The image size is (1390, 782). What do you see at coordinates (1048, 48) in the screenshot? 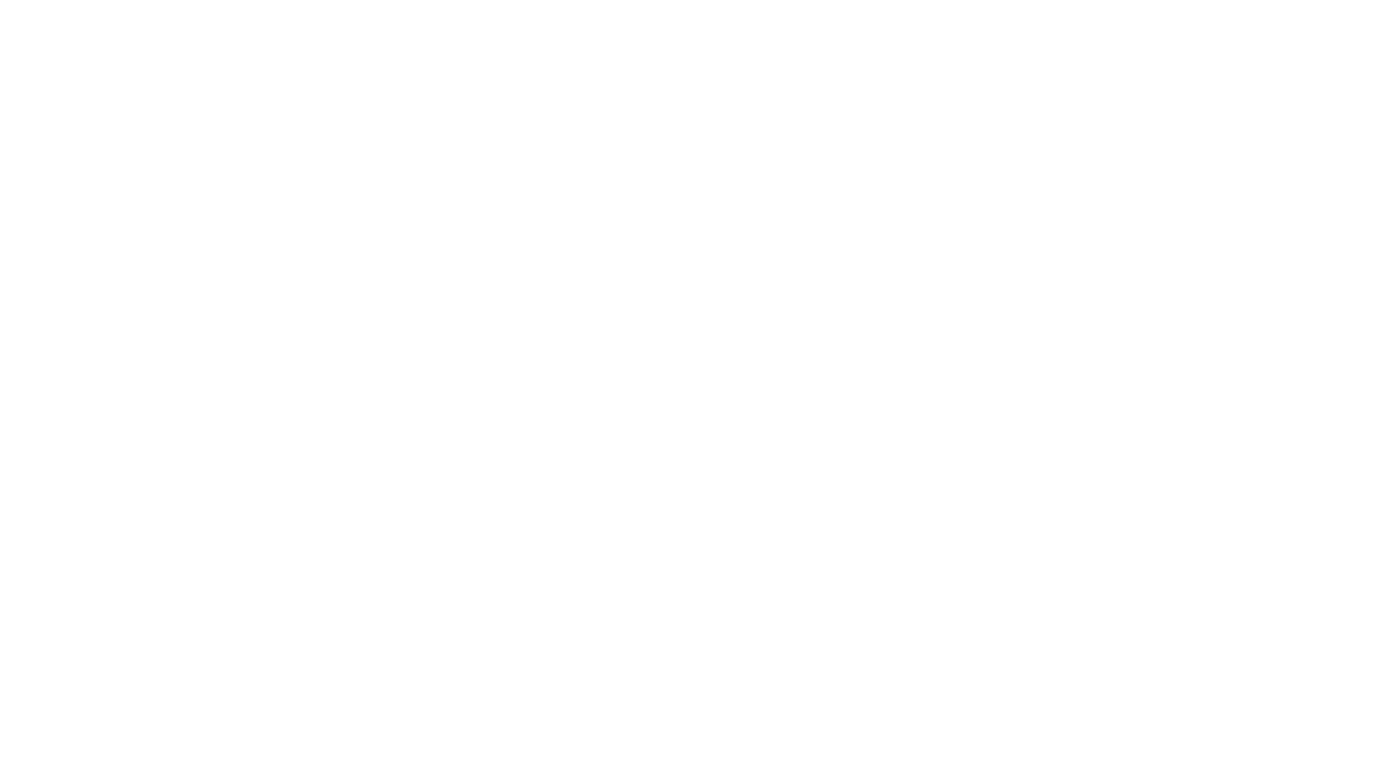
I see `FR` at bounding box center [1048, 48].